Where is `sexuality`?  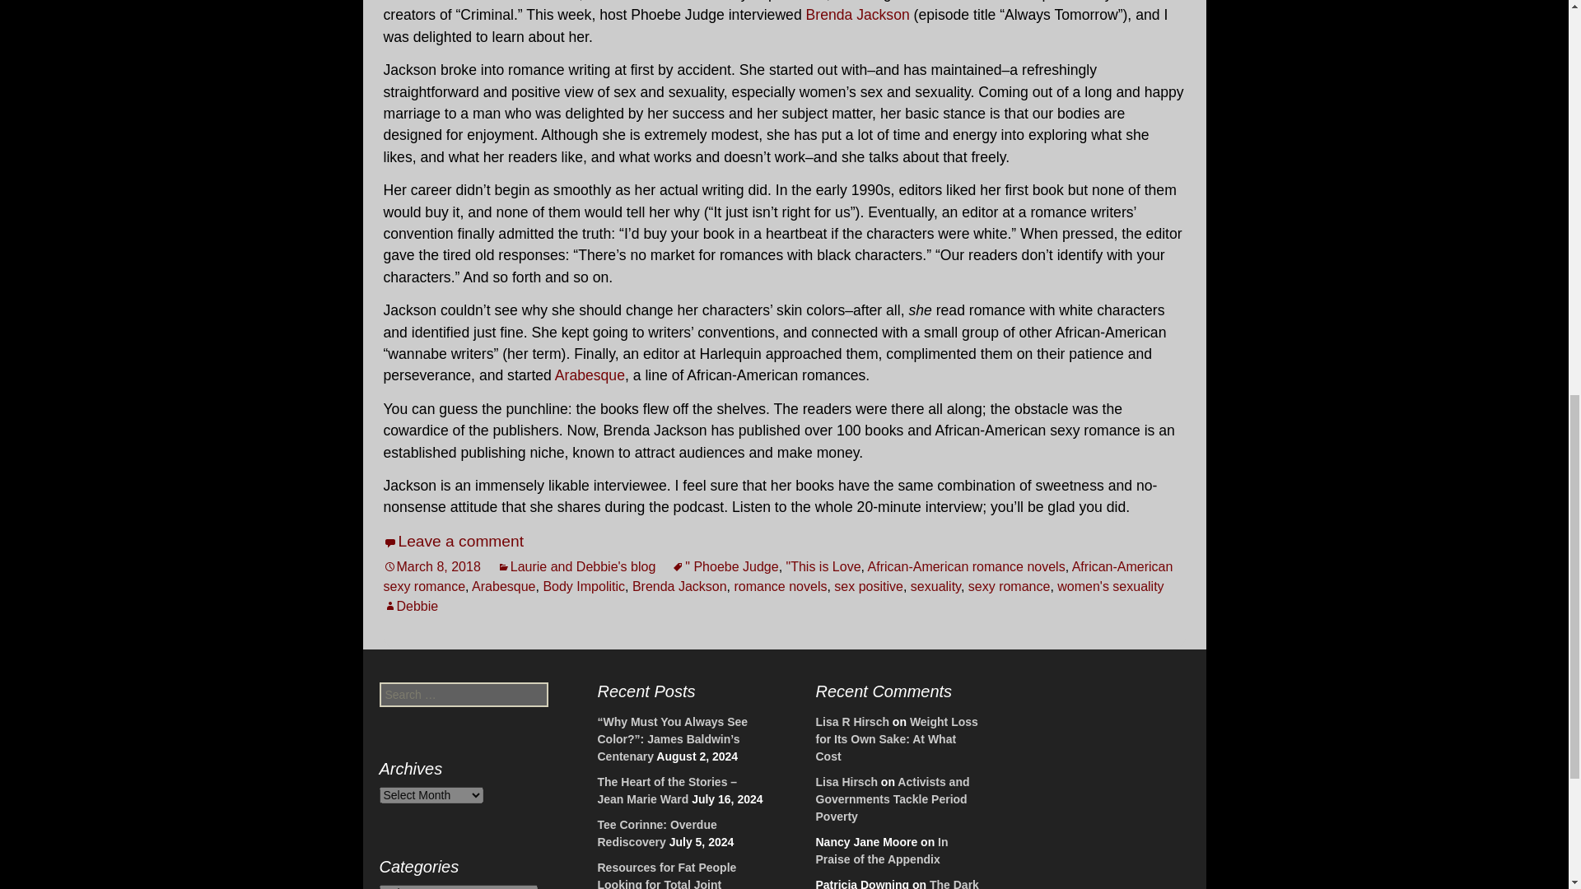
sexuality is located at coordinates (935, 586).